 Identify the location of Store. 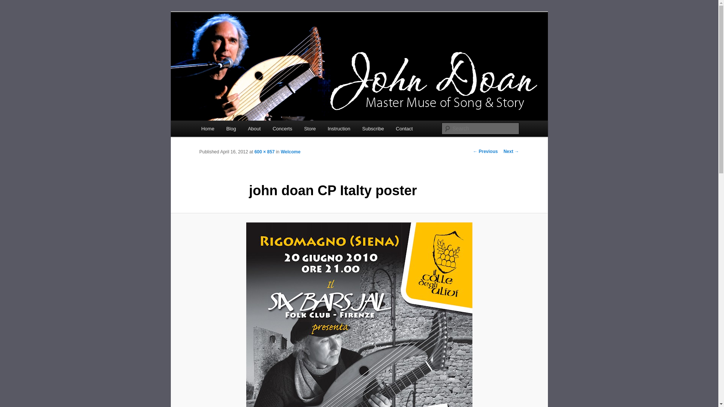
(310, 128).